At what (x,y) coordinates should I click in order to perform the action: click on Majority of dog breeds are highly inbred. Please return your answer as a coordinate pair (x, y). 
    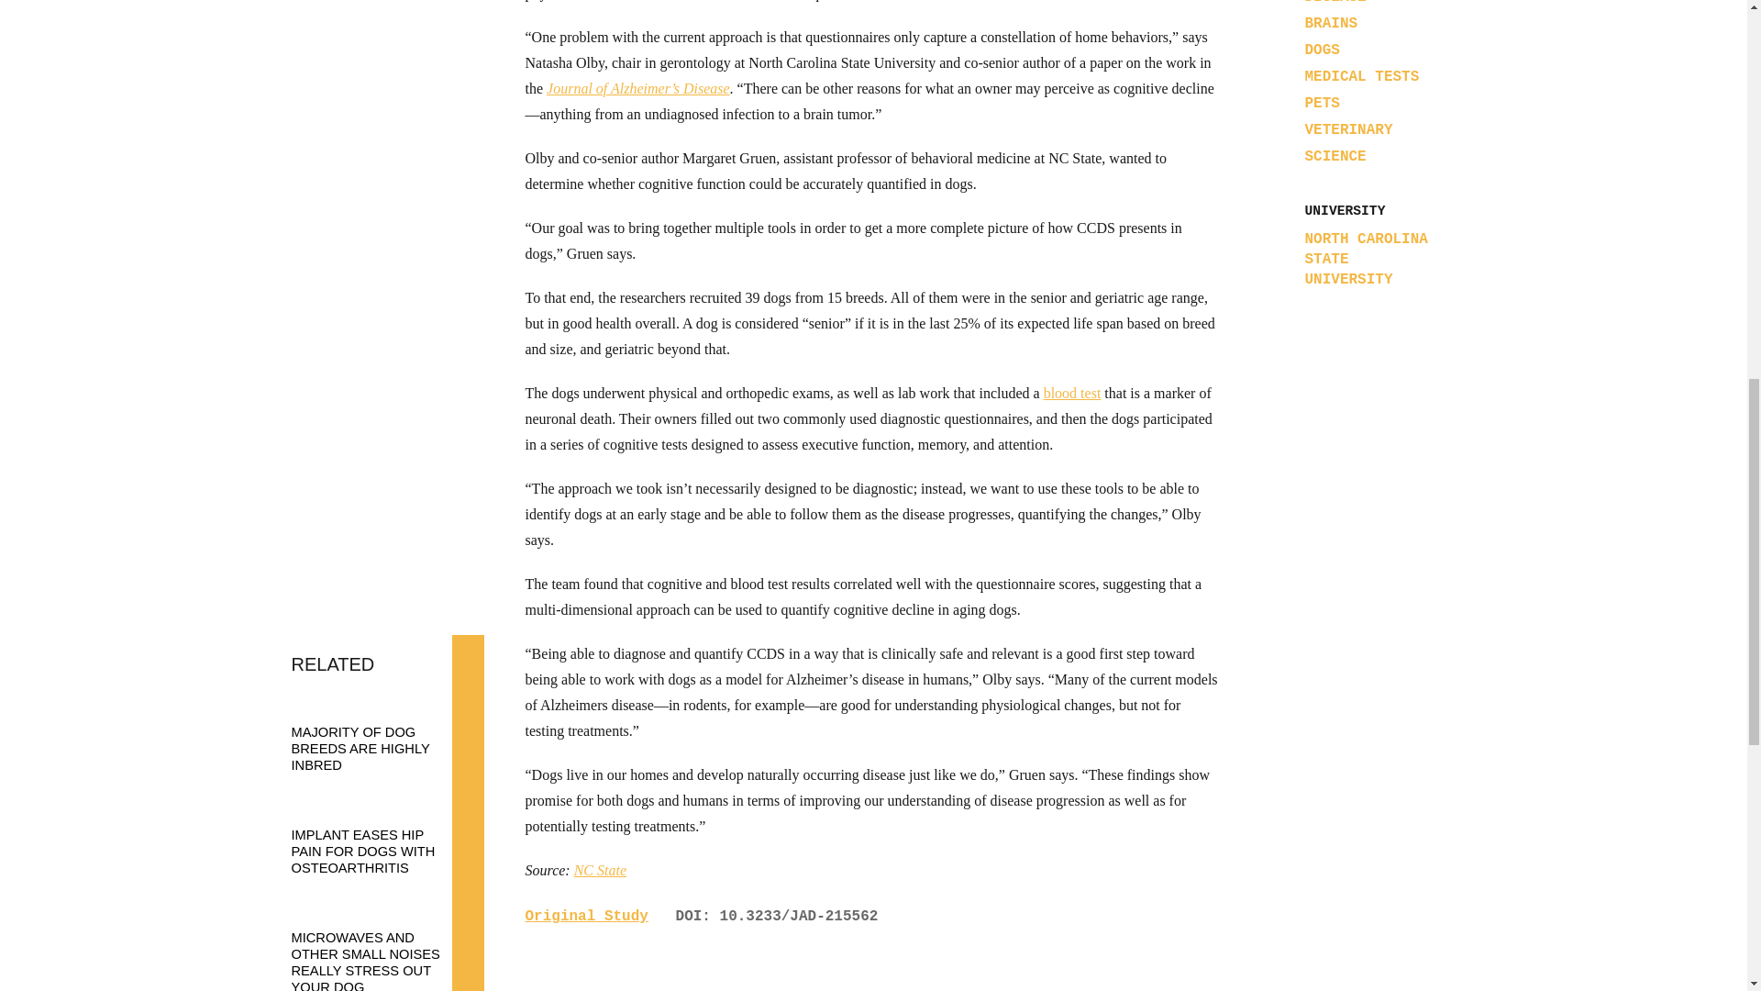
    Looking at the image, I should click on (379, 730).